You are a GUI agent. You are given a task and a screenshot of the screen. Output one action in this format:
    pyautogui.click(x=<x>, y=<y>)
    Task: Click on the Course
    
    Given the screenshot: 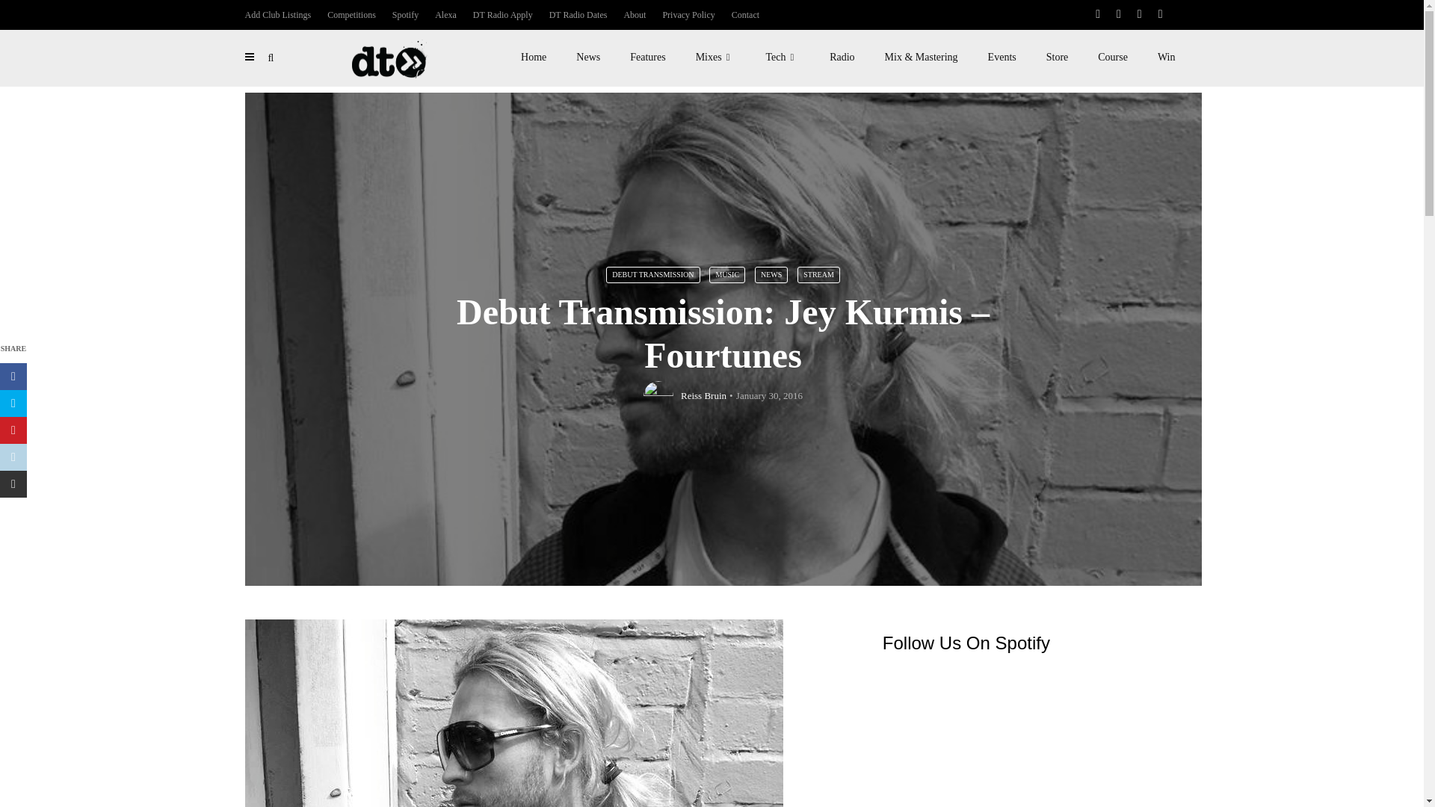 What is the action you would take?
    pyautogui.click(x=1112, y=57)
    